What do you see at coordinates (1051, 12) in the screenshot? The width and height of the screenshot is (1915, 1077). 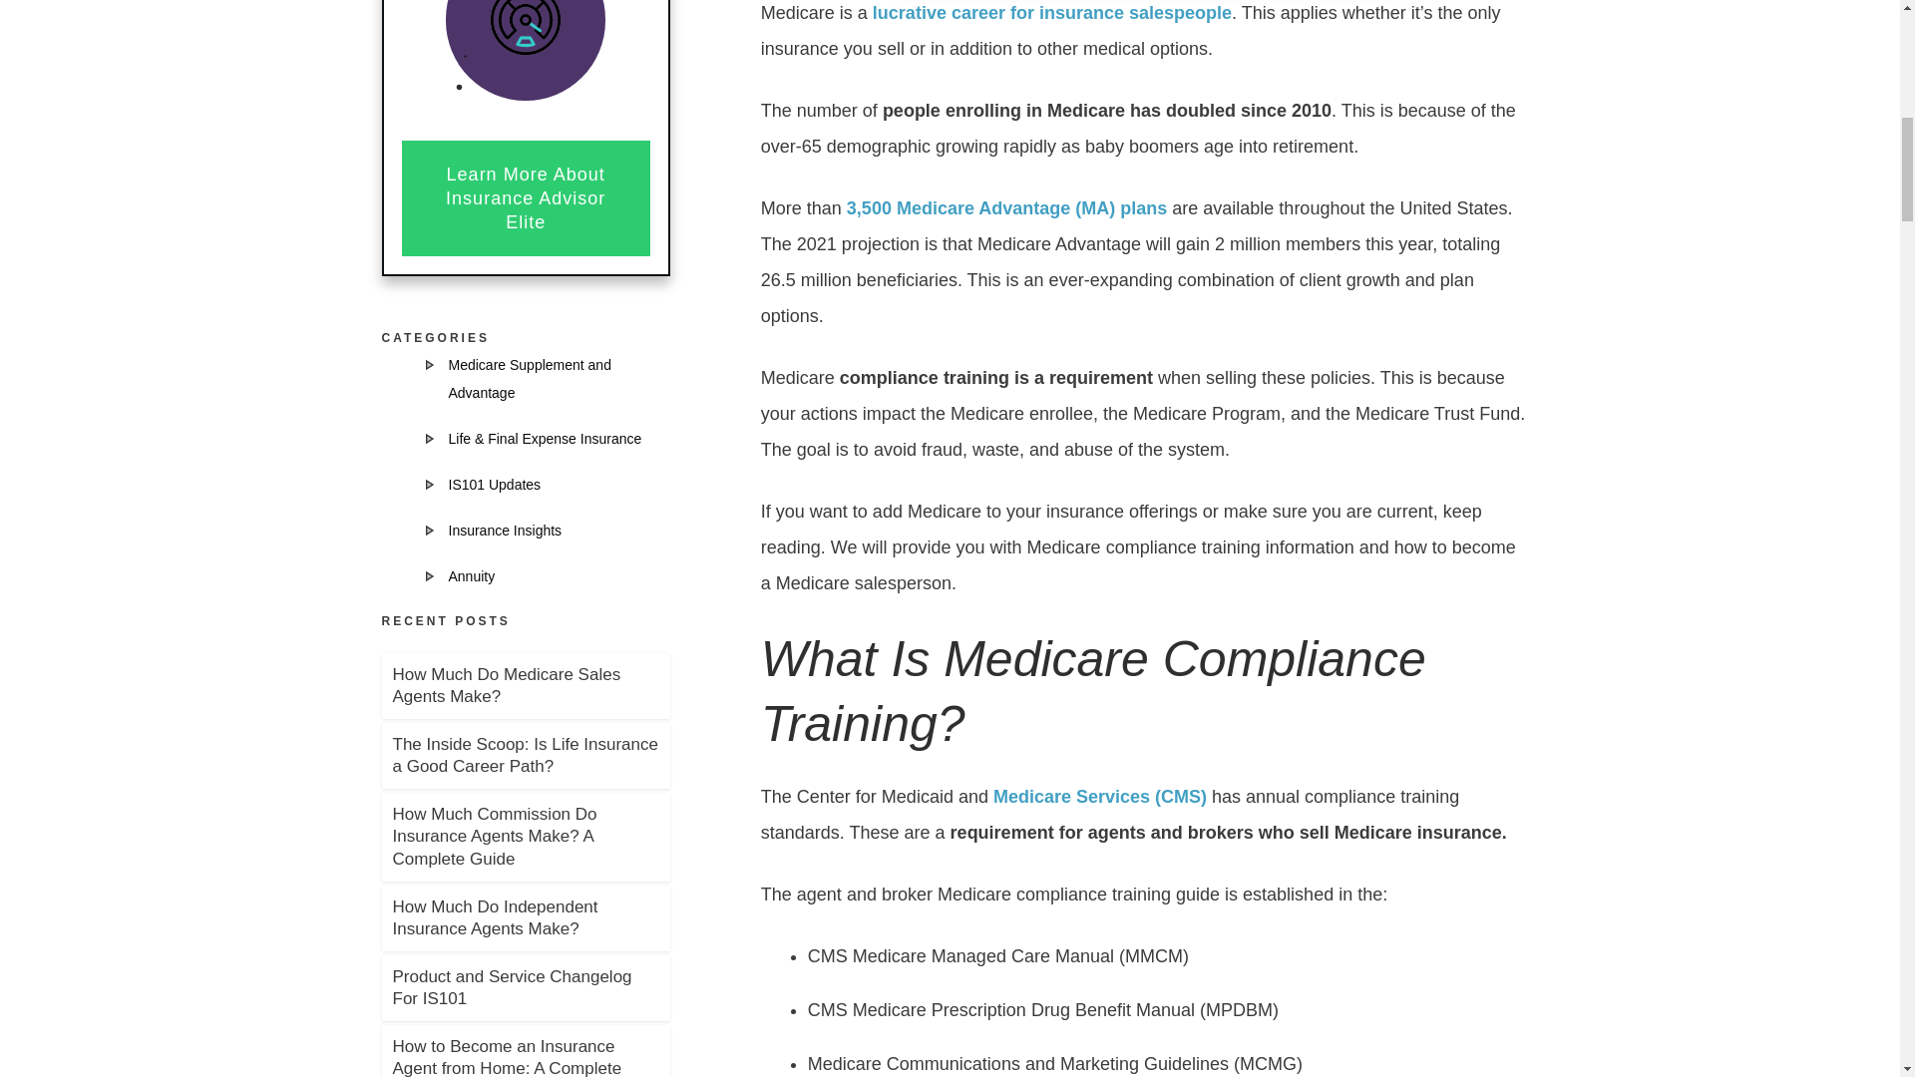 I see `lucrative career for insurance salespeople` at bounding box center [1051, 12].